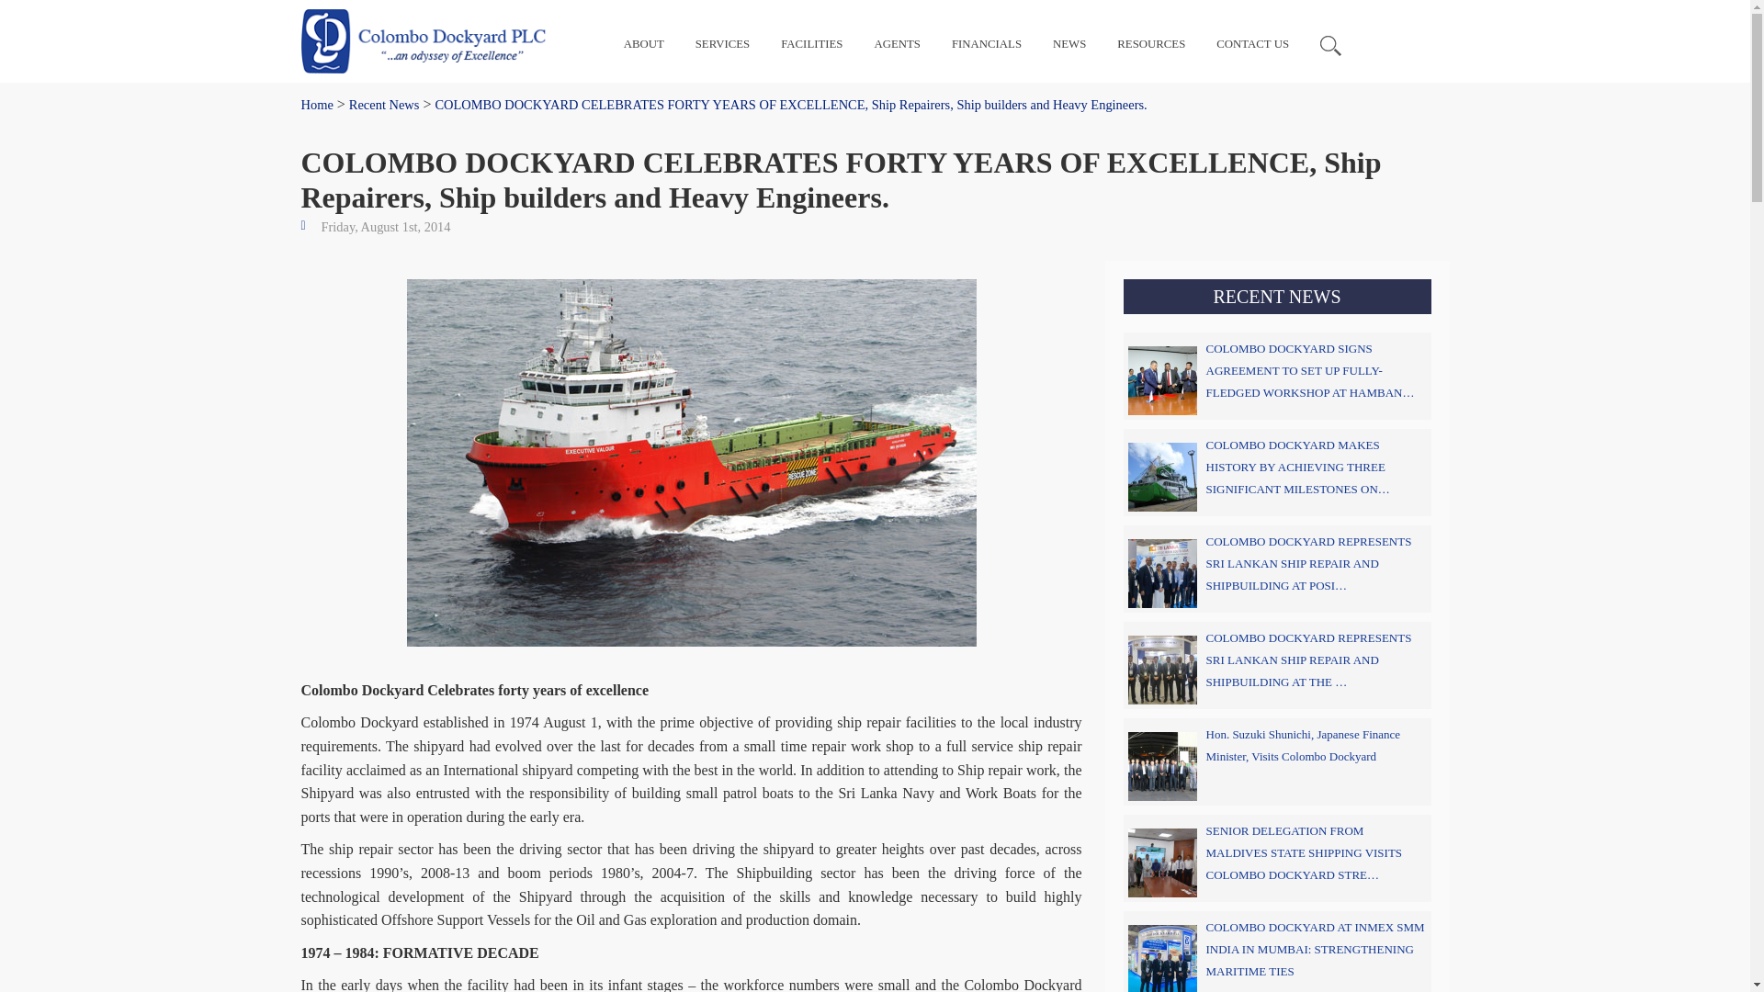  I want to click on RESOURCES, so click(1150, 44).